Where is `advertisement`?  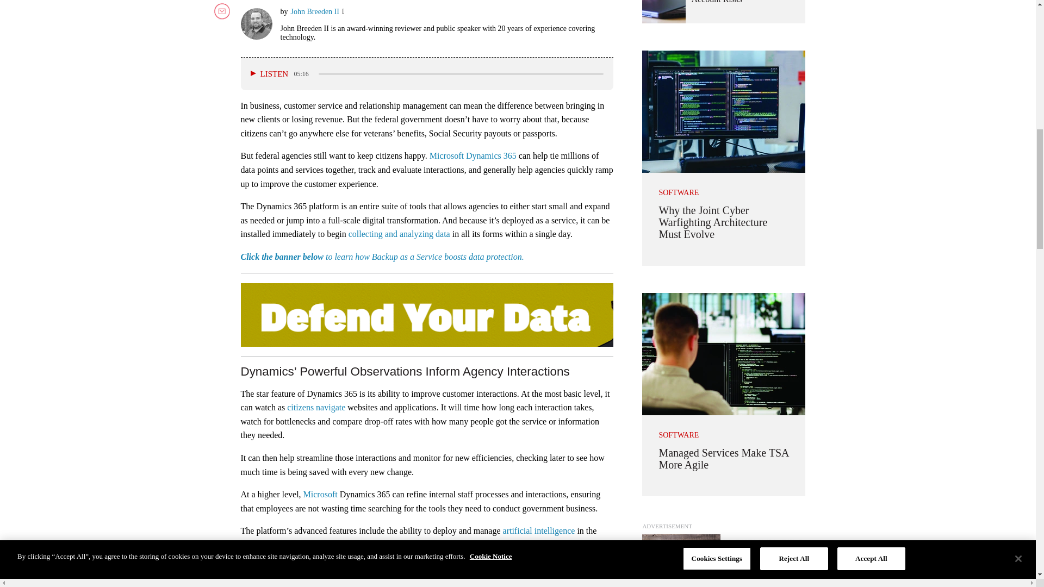 advertisement is located at coordinates (723, 560).